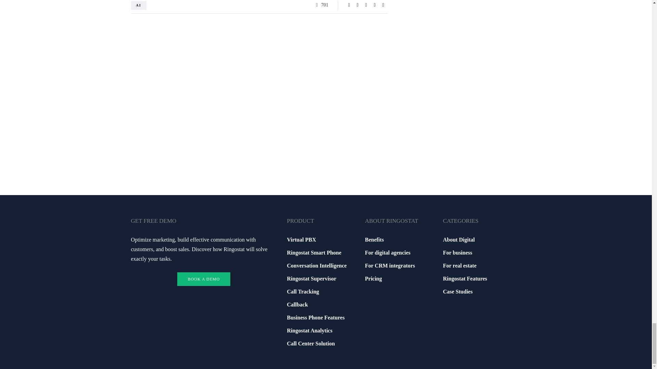 The height and width of the screenshot is (369, 657). Describe the element at coordinates (374, 5) in the screenshot. I see `Share to Telegram` at that location.